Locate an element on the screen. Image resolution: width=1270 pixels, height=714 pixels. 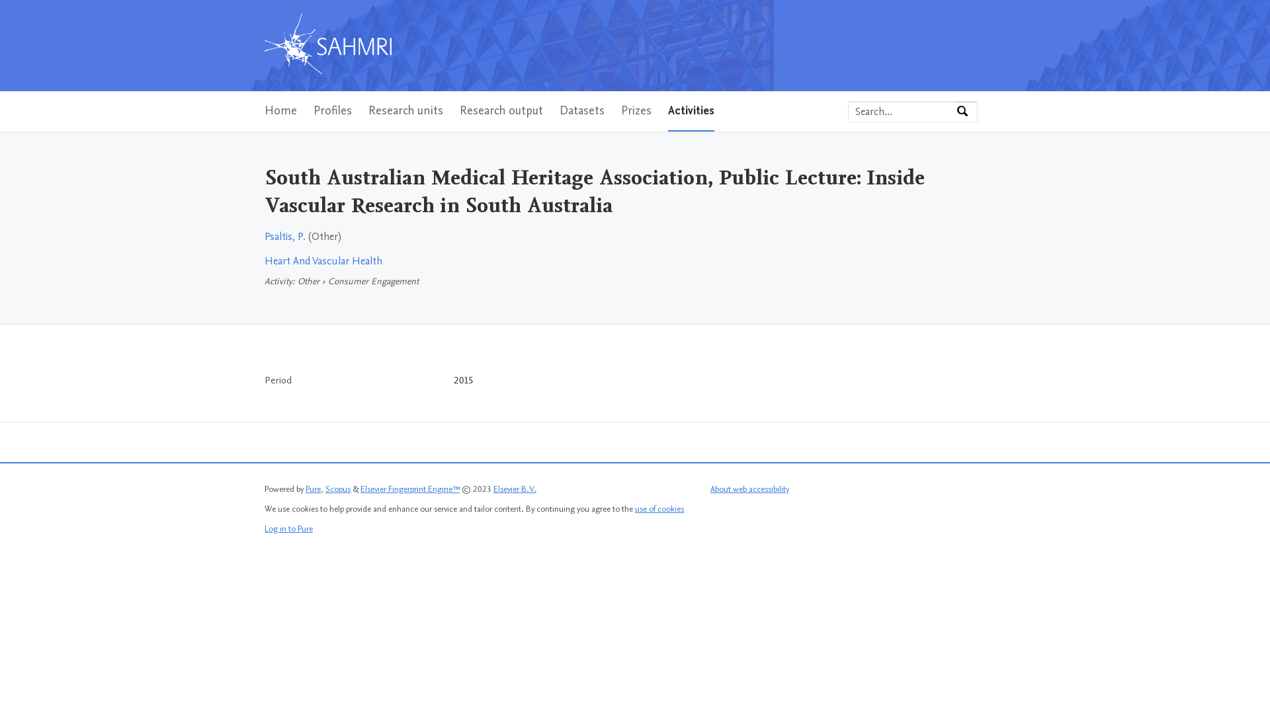
Research output is located at coordinates (501, 111).